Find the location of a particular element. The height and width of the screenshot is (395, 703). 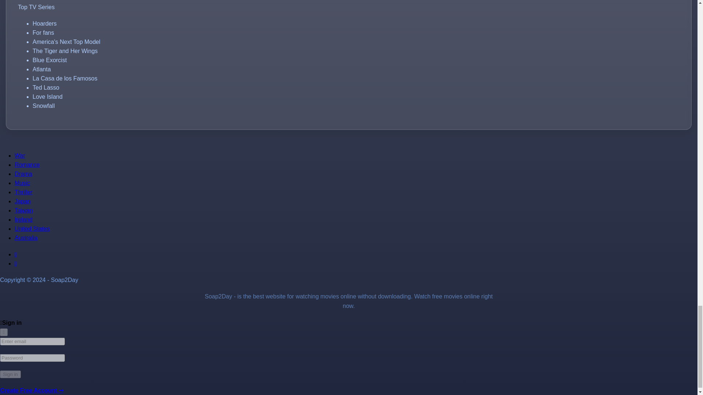

Taiwan is located at coordinates (24, 211).